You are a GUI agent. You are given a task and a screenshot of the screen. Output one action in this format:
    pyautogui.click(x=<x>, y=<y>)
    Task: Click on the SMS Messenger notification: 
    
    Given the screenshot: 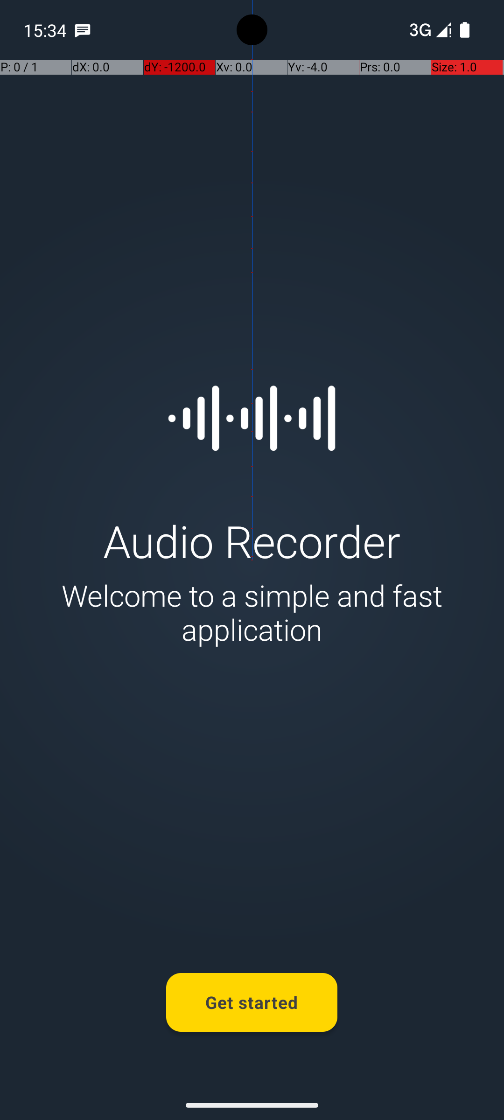 What is the action you would take?
    pyautogui.click(x=83, y=30)
    